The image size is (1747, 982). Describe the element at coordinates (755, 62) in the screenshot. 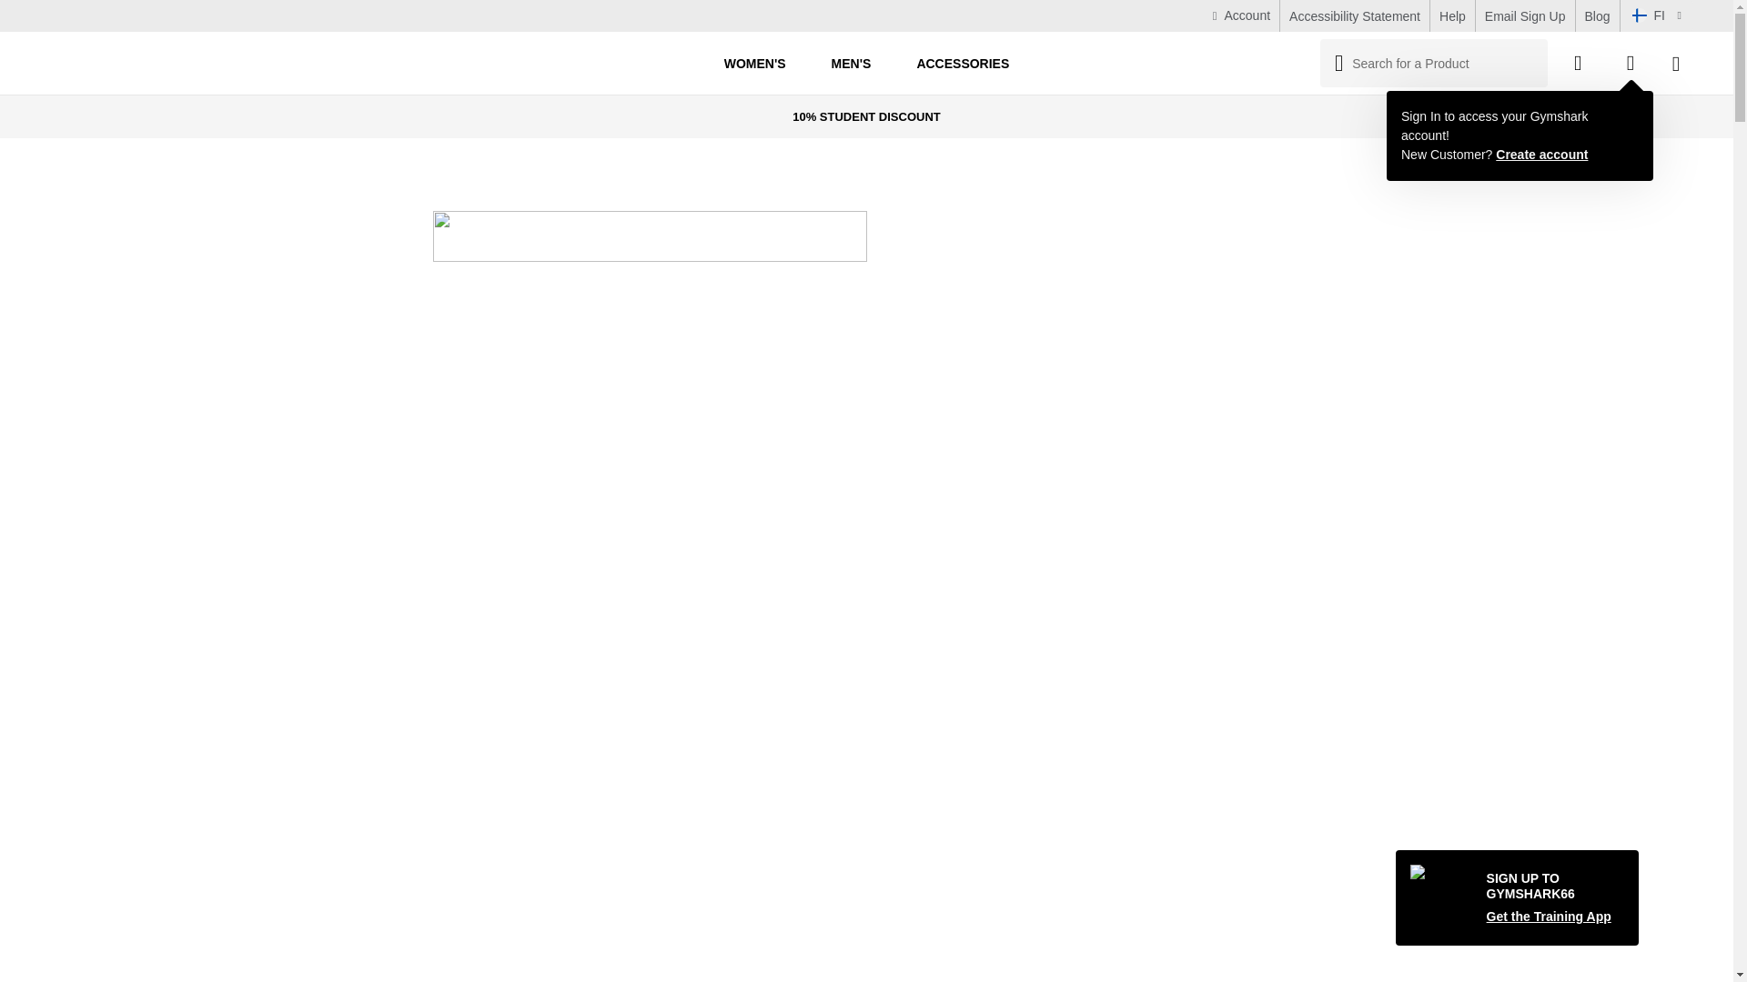

I see `Women's ` at that location.